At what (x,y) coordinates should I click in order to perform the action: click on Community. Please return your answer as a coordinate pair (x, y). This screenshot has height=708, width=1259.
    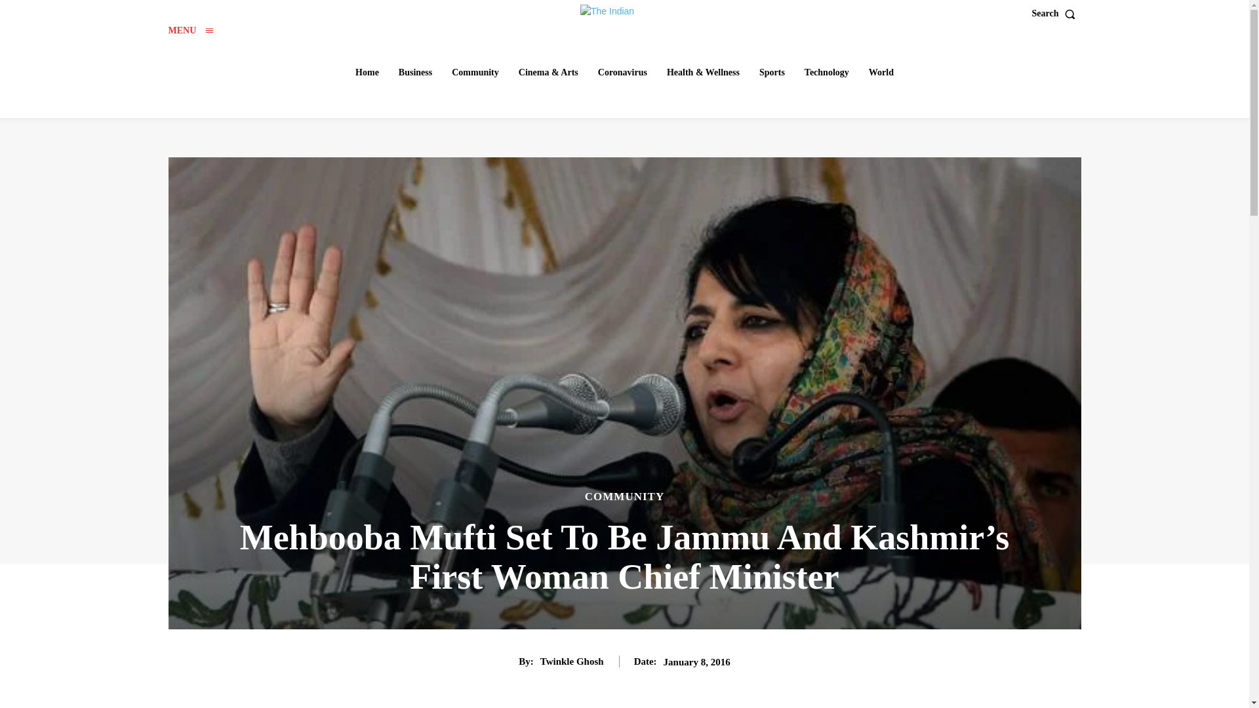
    Looking at the image, I should click on (475, 72).